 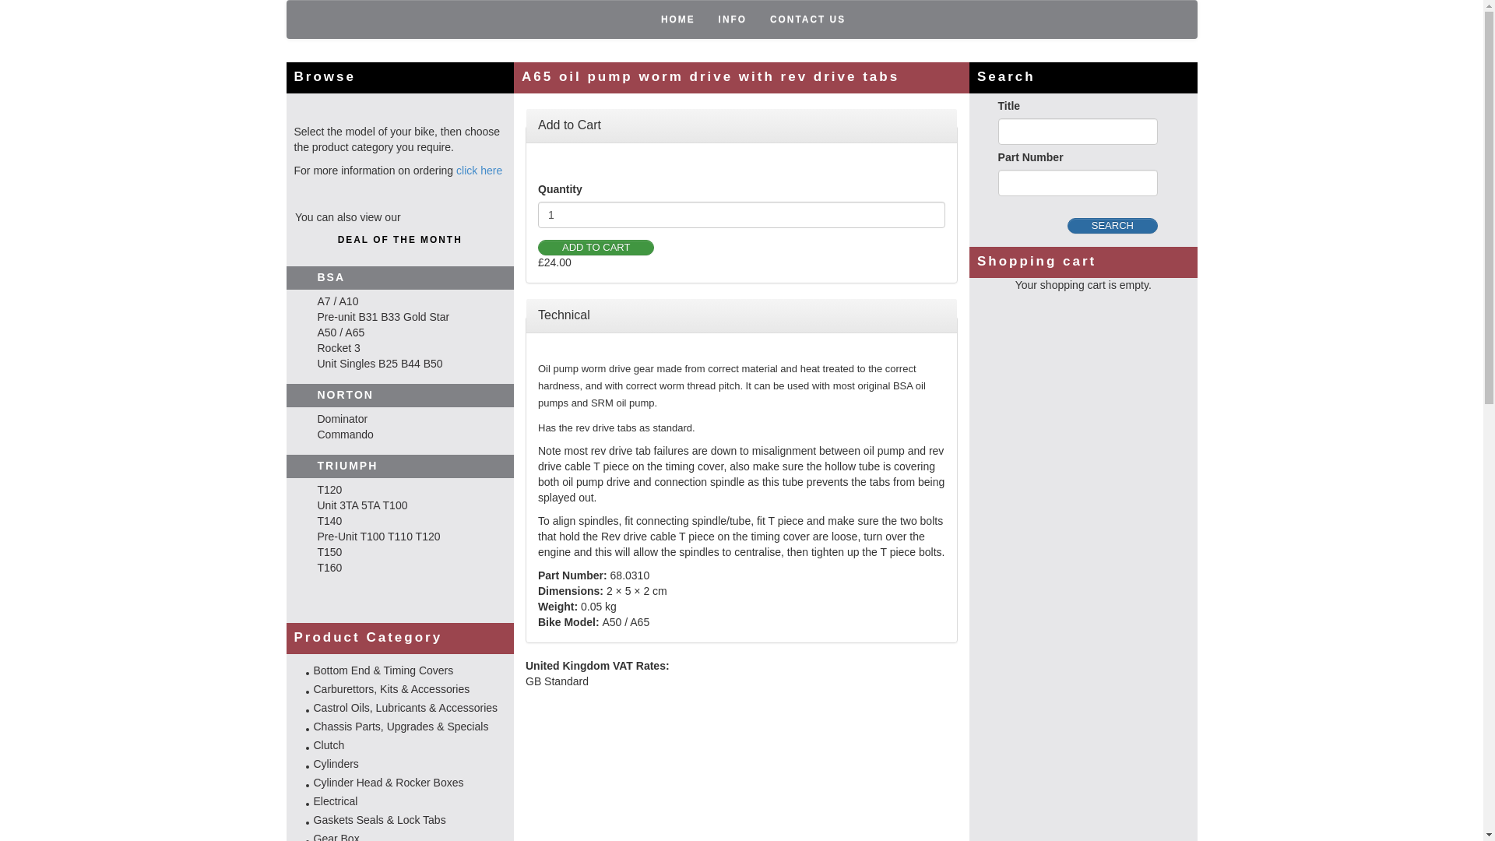 What do you see at coordinates (807, 19) in the screenshot?
I see `CONTACT US` at bounding box center [807, 19].